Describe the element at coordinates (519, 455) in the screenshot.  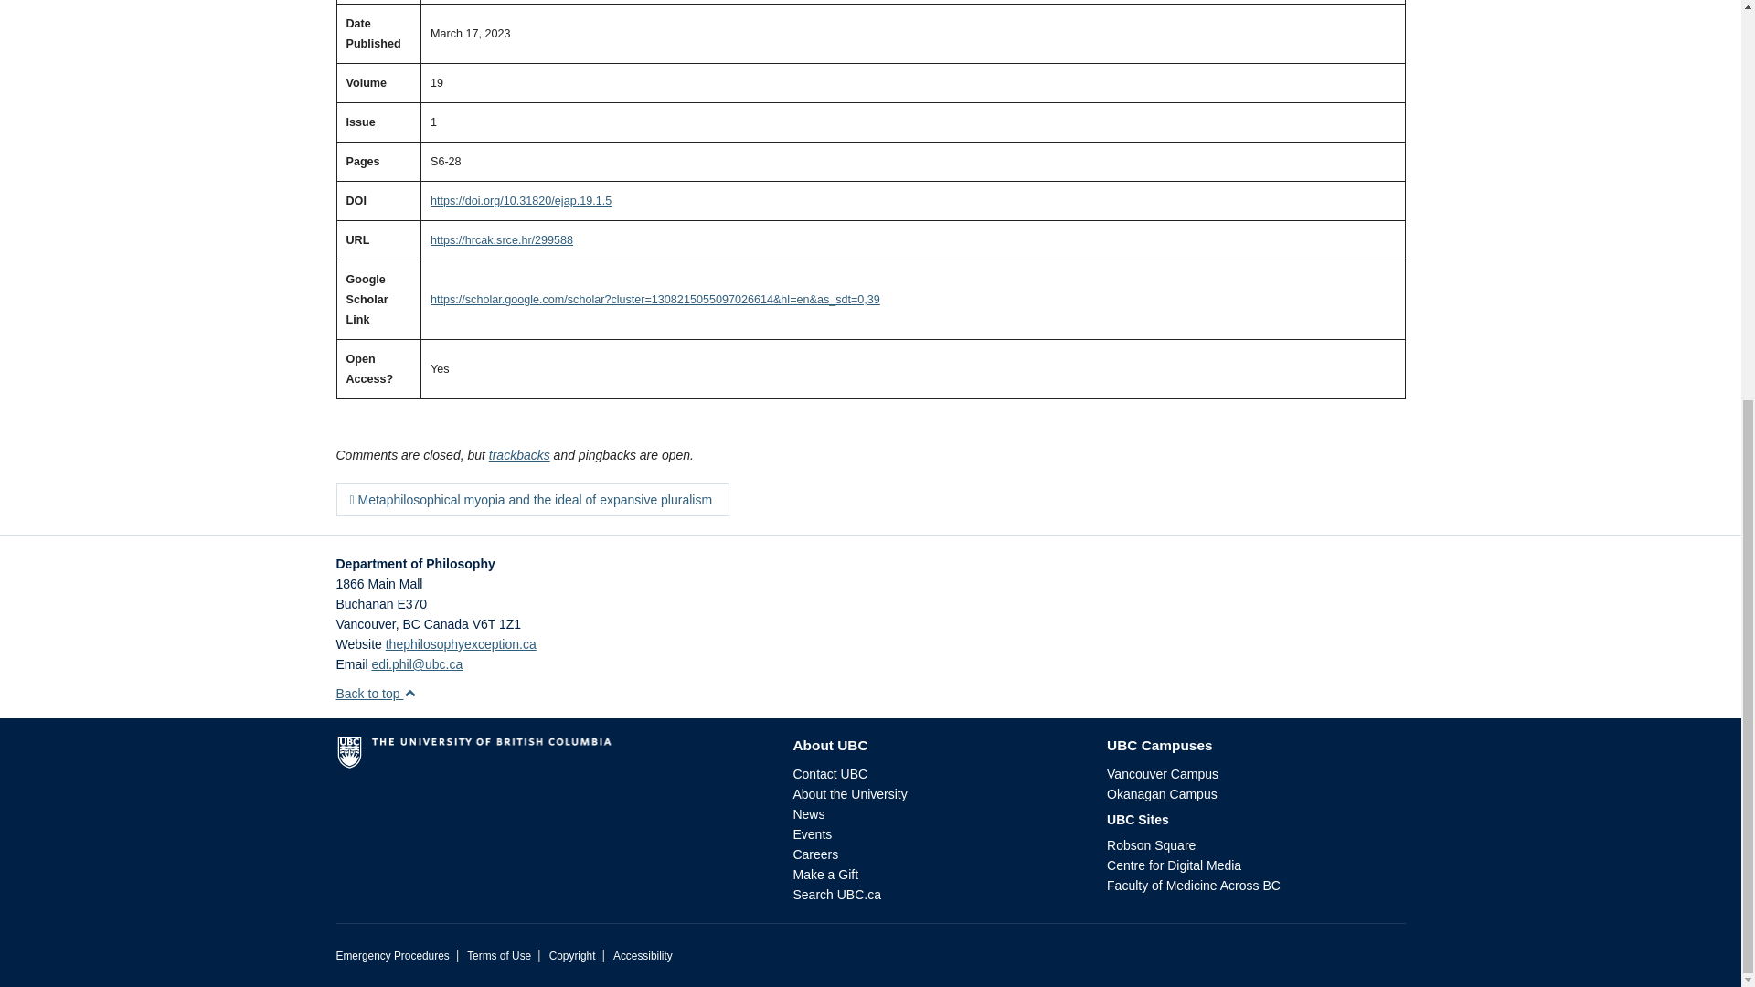
I see `Trackback URL for this post` at that location.